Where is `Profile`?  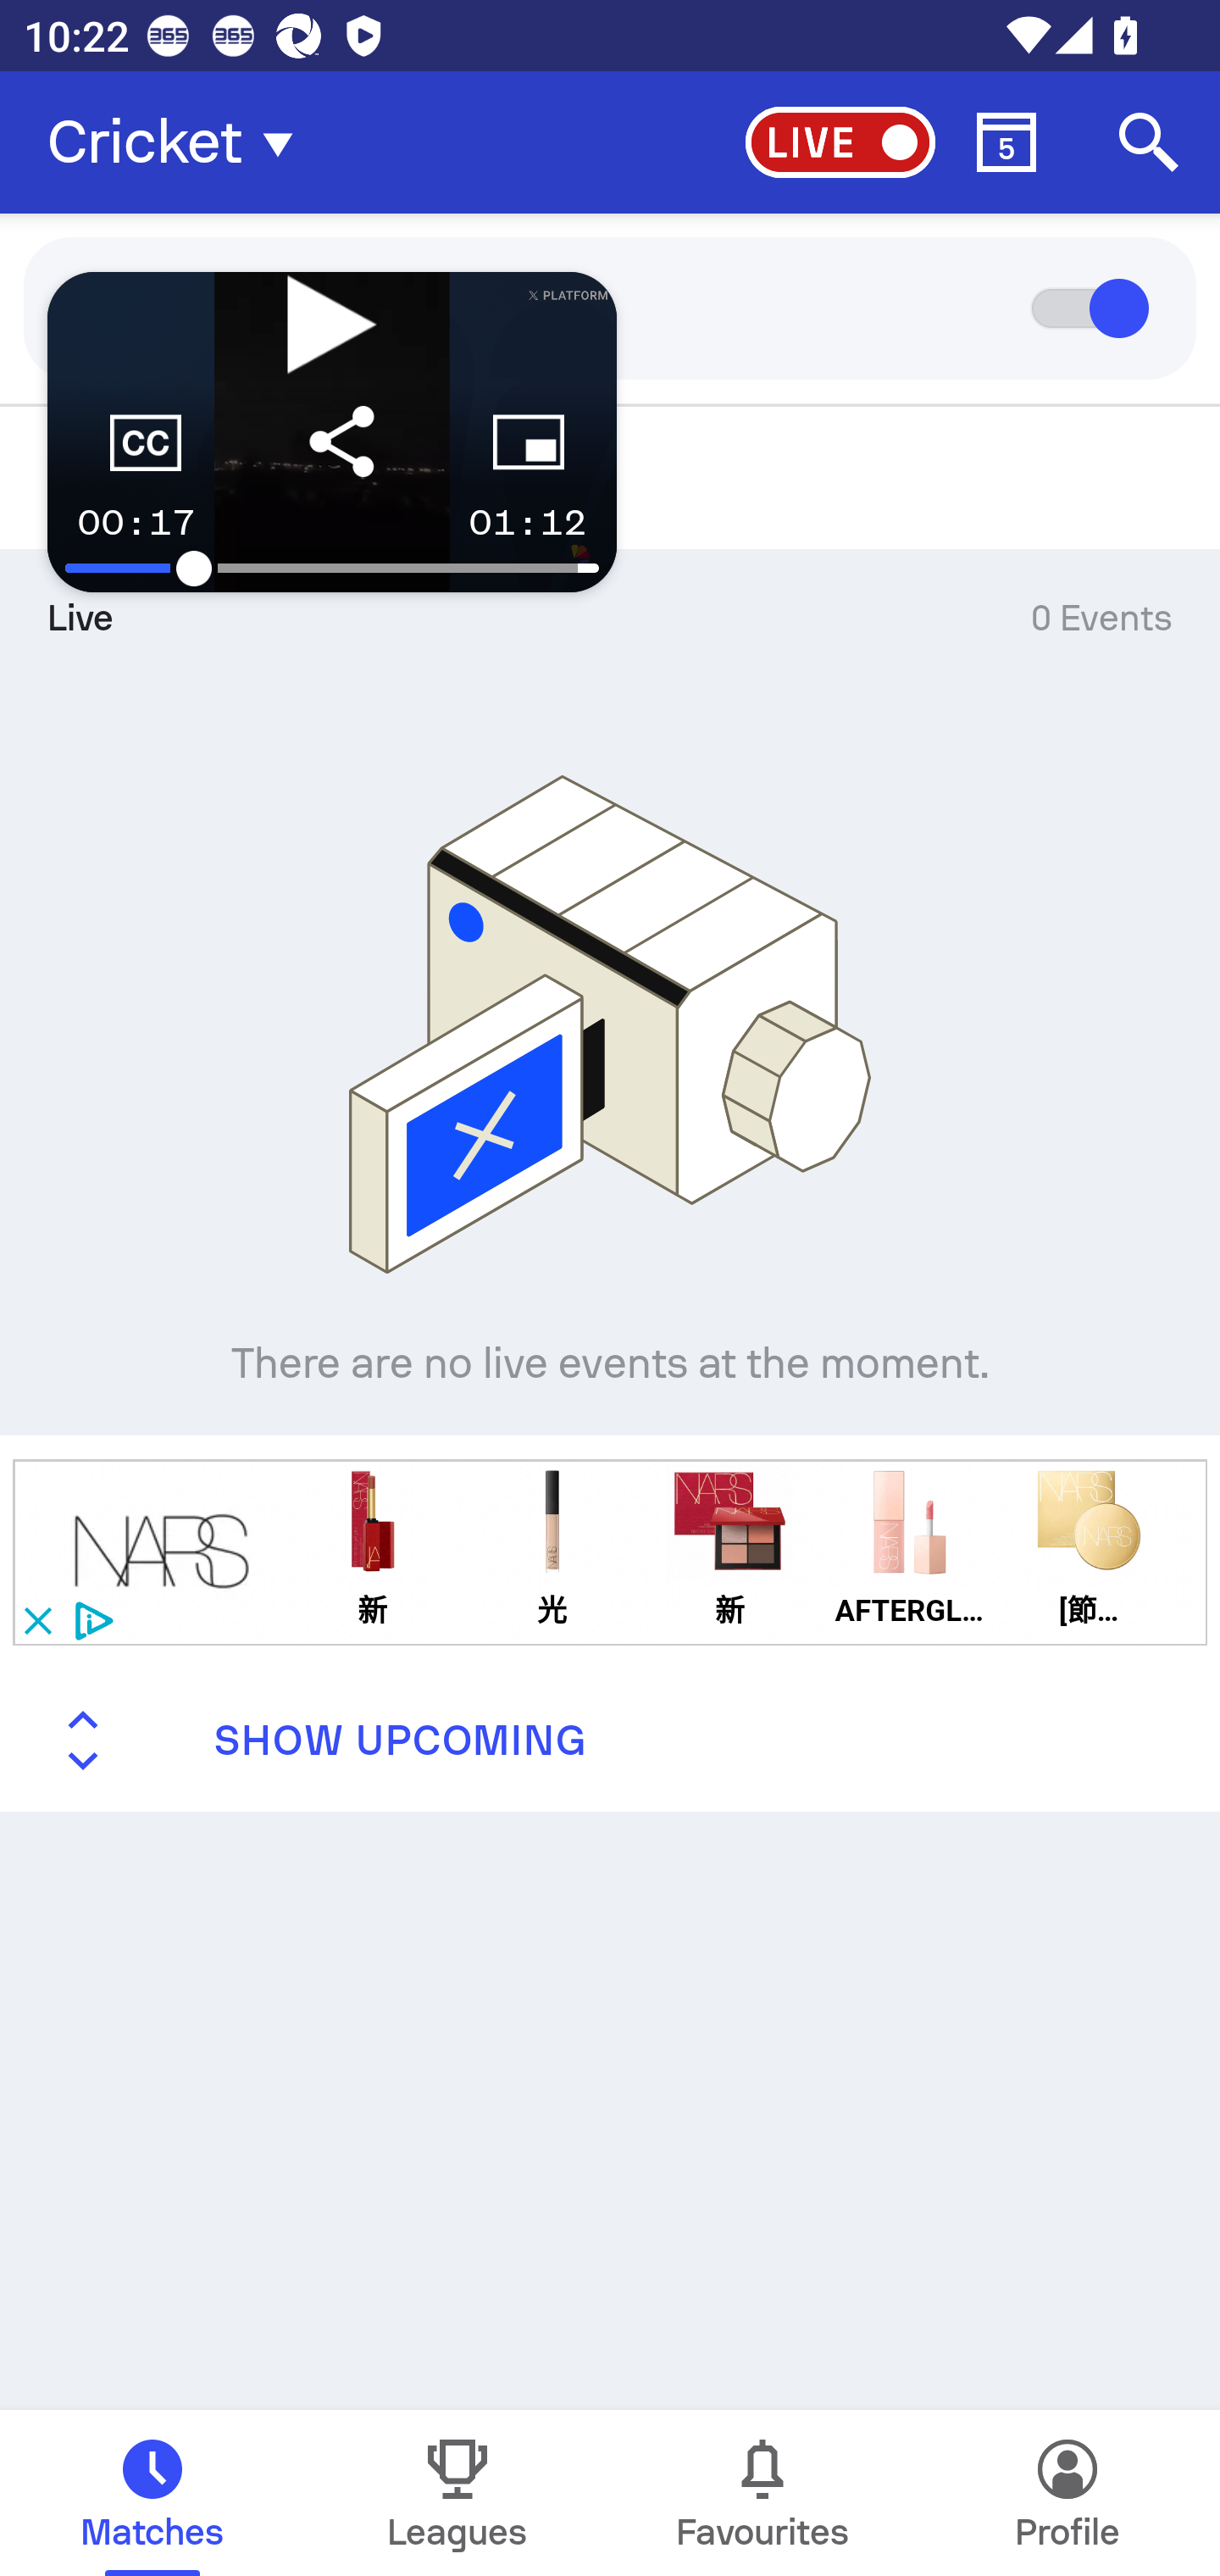 Profile is located at coordinates (1067, 2493).